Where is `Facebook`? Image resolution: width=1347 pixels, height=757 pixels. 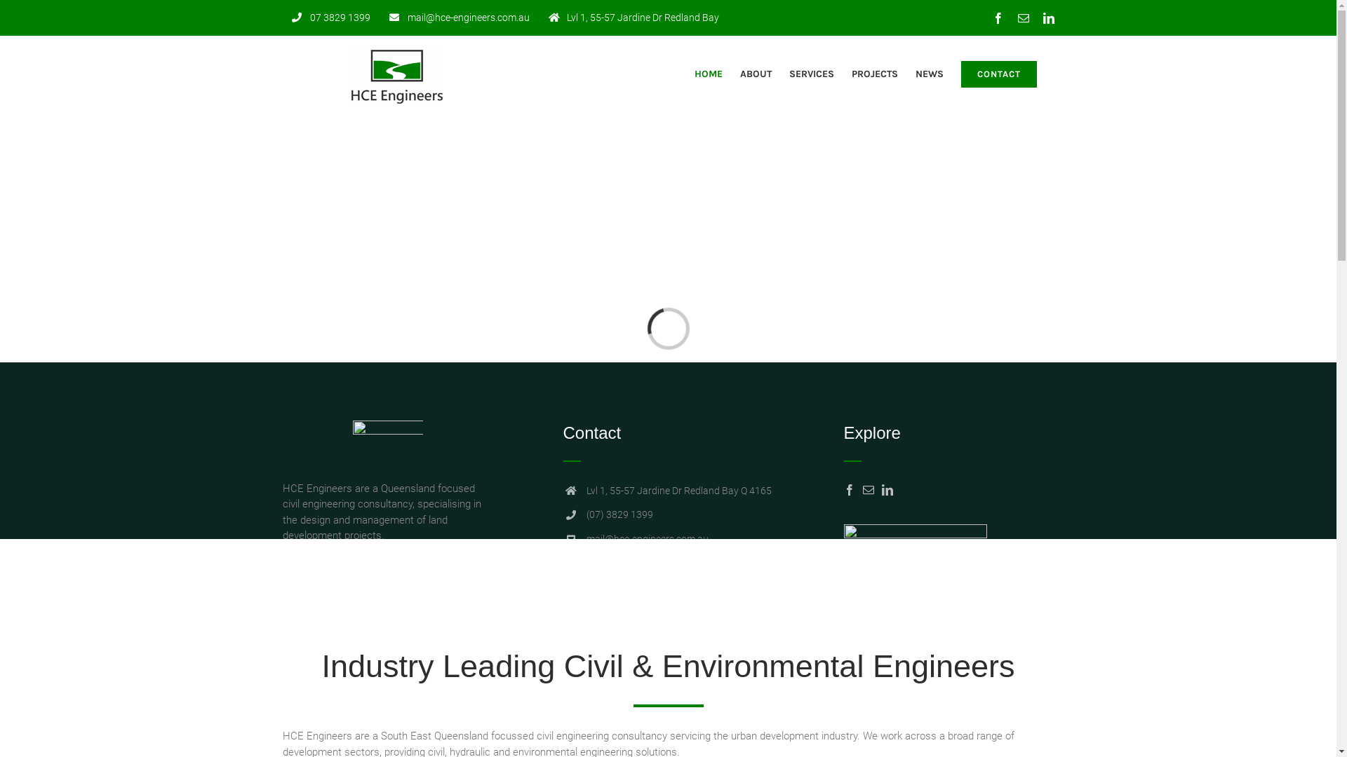
Facebook is located at coordinates (849, 489).